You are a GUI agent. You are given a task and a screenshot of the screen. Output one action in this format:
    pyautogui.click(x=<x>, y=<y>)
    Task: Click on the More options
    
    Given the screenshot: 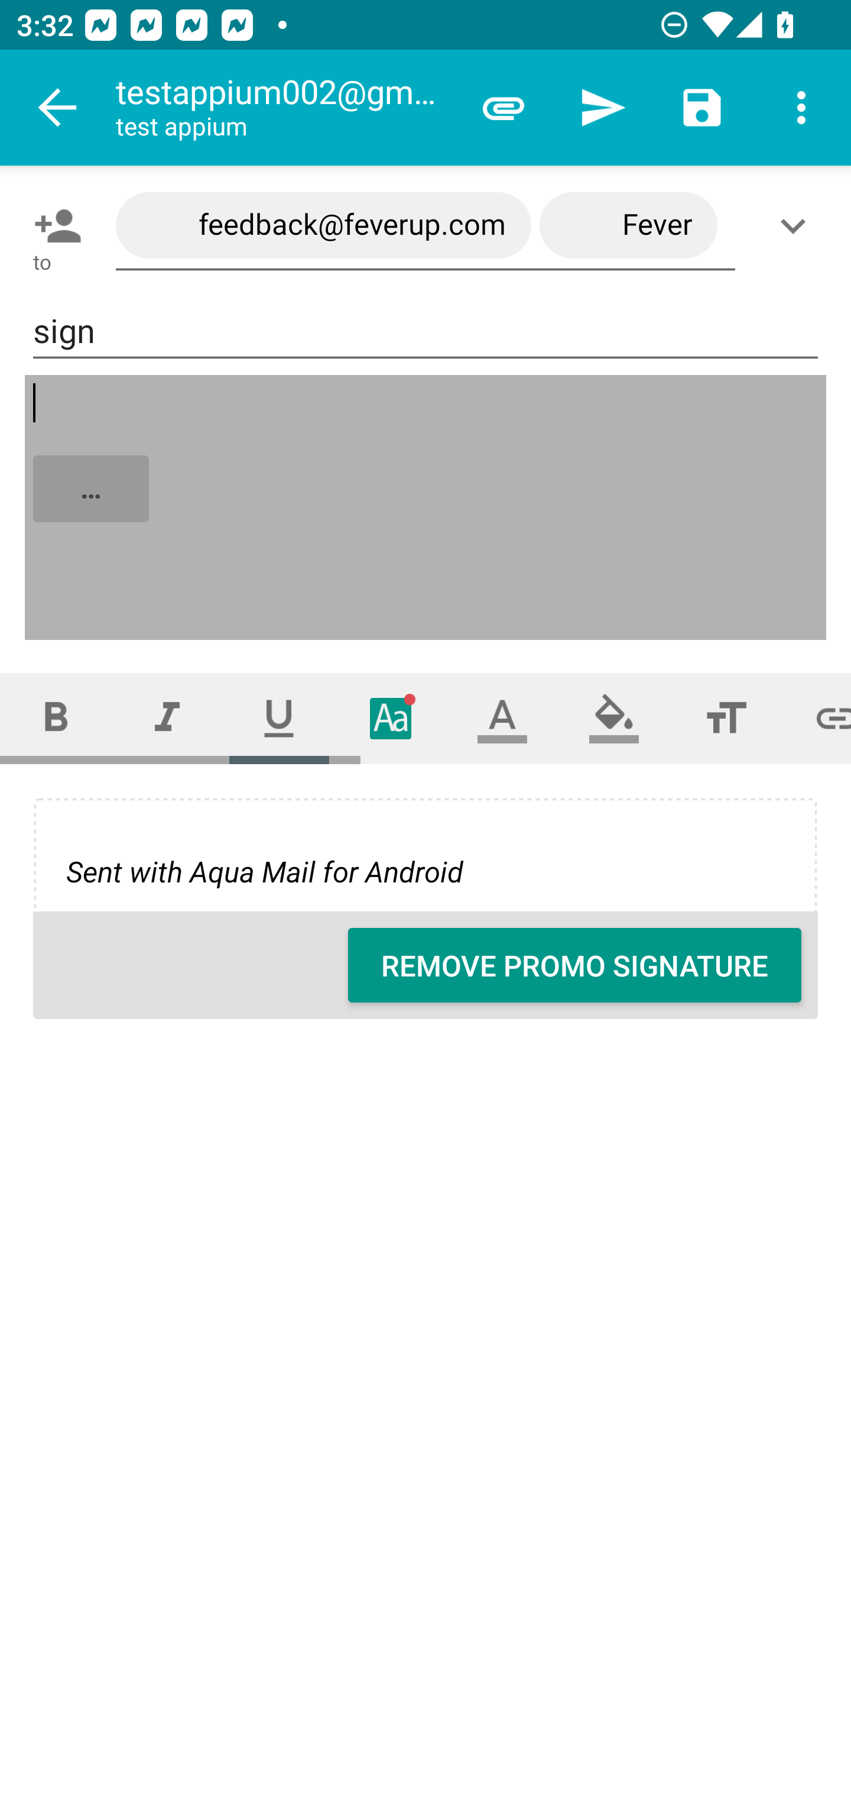 What is the action you would take?
    pyautogui.click(x=801, y=108)
    